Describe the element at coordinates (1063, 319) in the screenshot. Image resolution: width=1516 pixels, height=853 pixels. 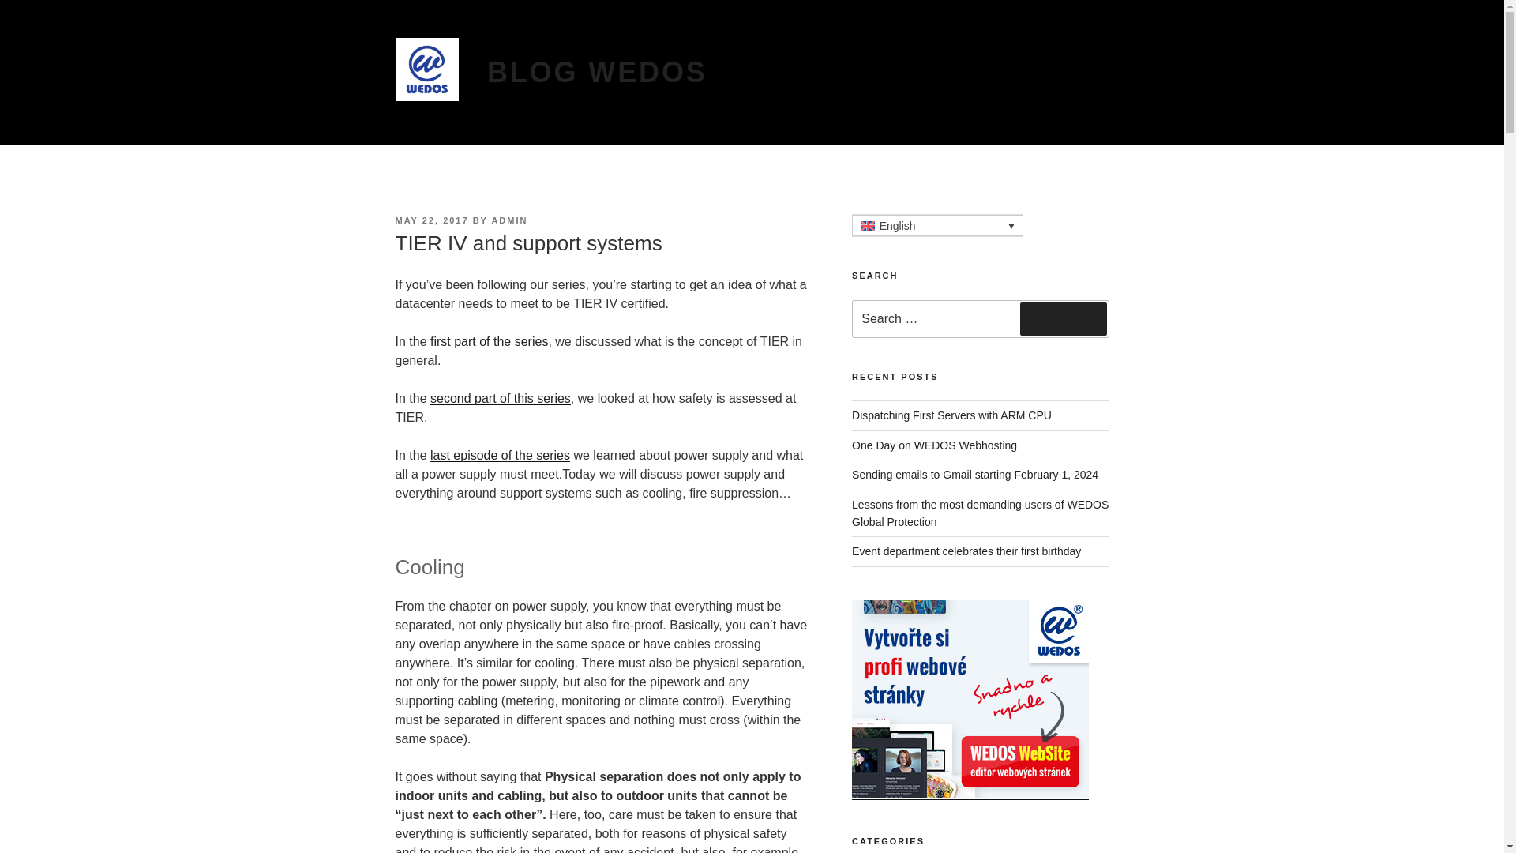
I see `Search` at that location.